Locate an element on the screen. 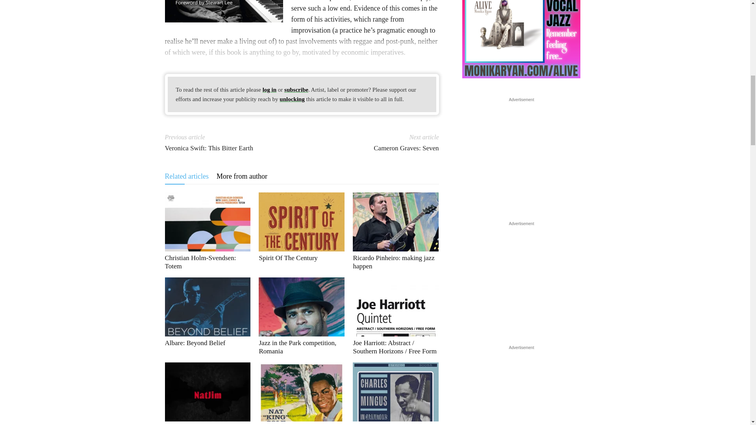 The width and height of the screenshot is (756, 425). Christian Holm-Svendsen: Totem is located at coordinates (207, 222).